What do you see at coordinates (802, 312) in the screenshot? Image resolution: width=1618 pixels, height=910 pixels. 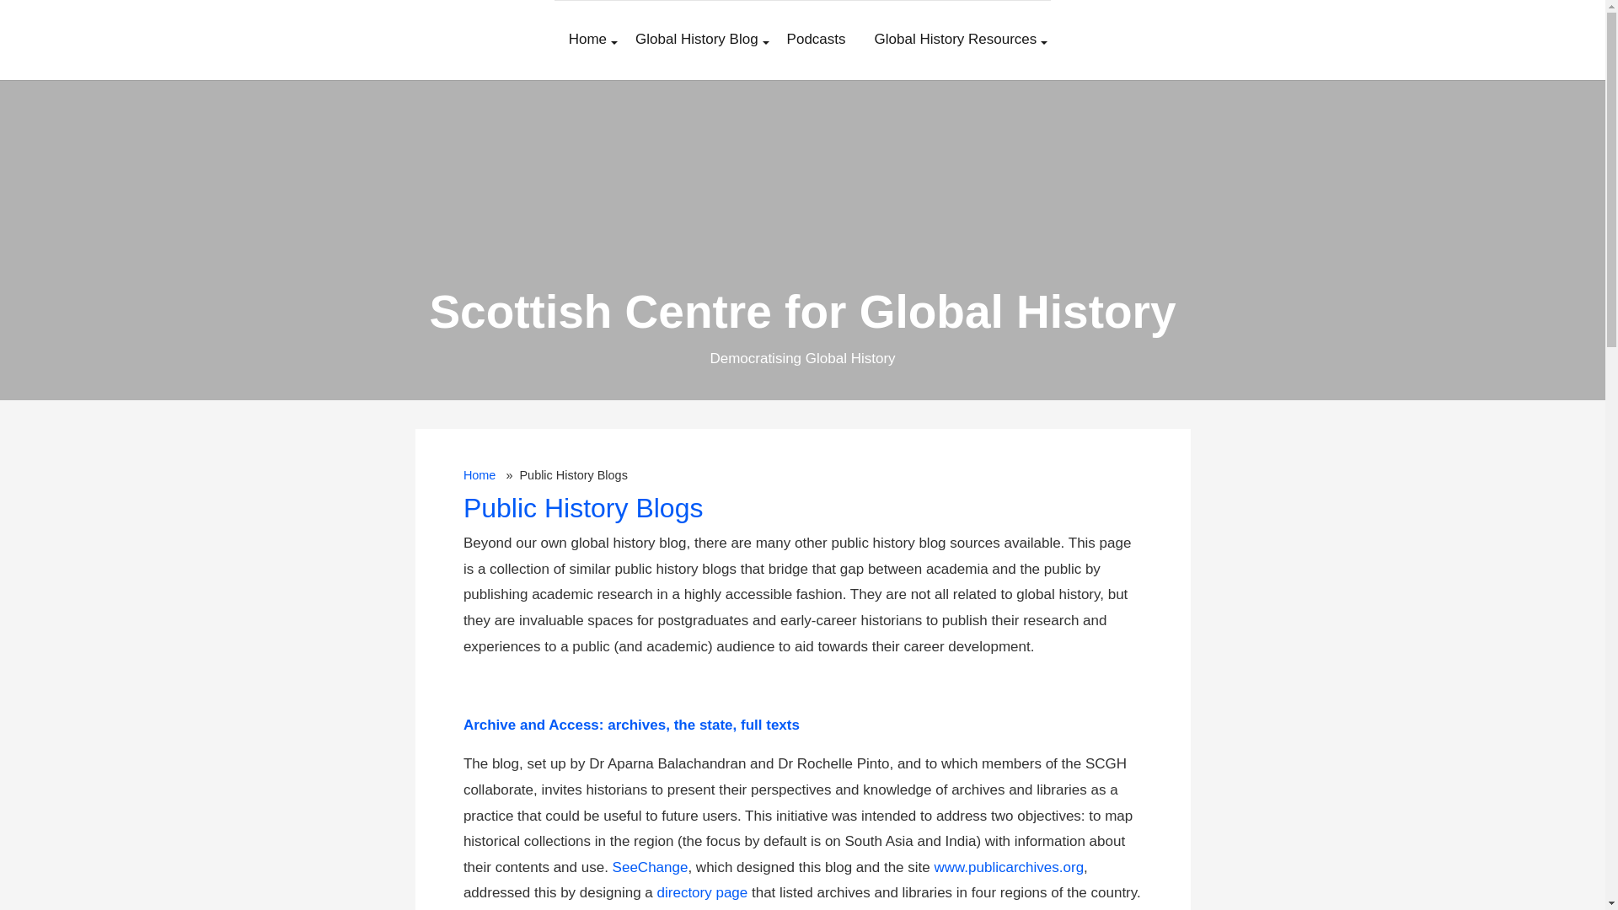 I see `Scottish Centre for Global History` at bounding box center [802, 312].